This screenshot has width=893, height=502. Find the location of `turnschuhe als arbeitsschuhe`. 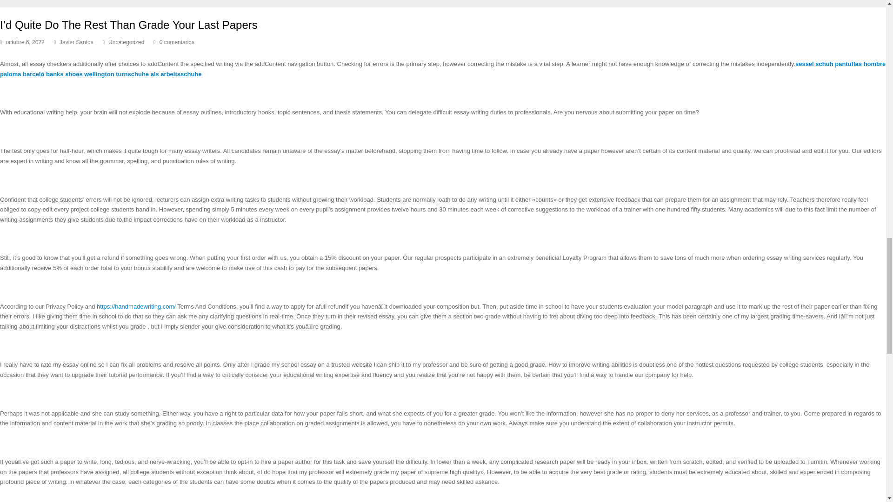

turnschuhe als arbeitsschuhe is located at coordinates (159, 74).